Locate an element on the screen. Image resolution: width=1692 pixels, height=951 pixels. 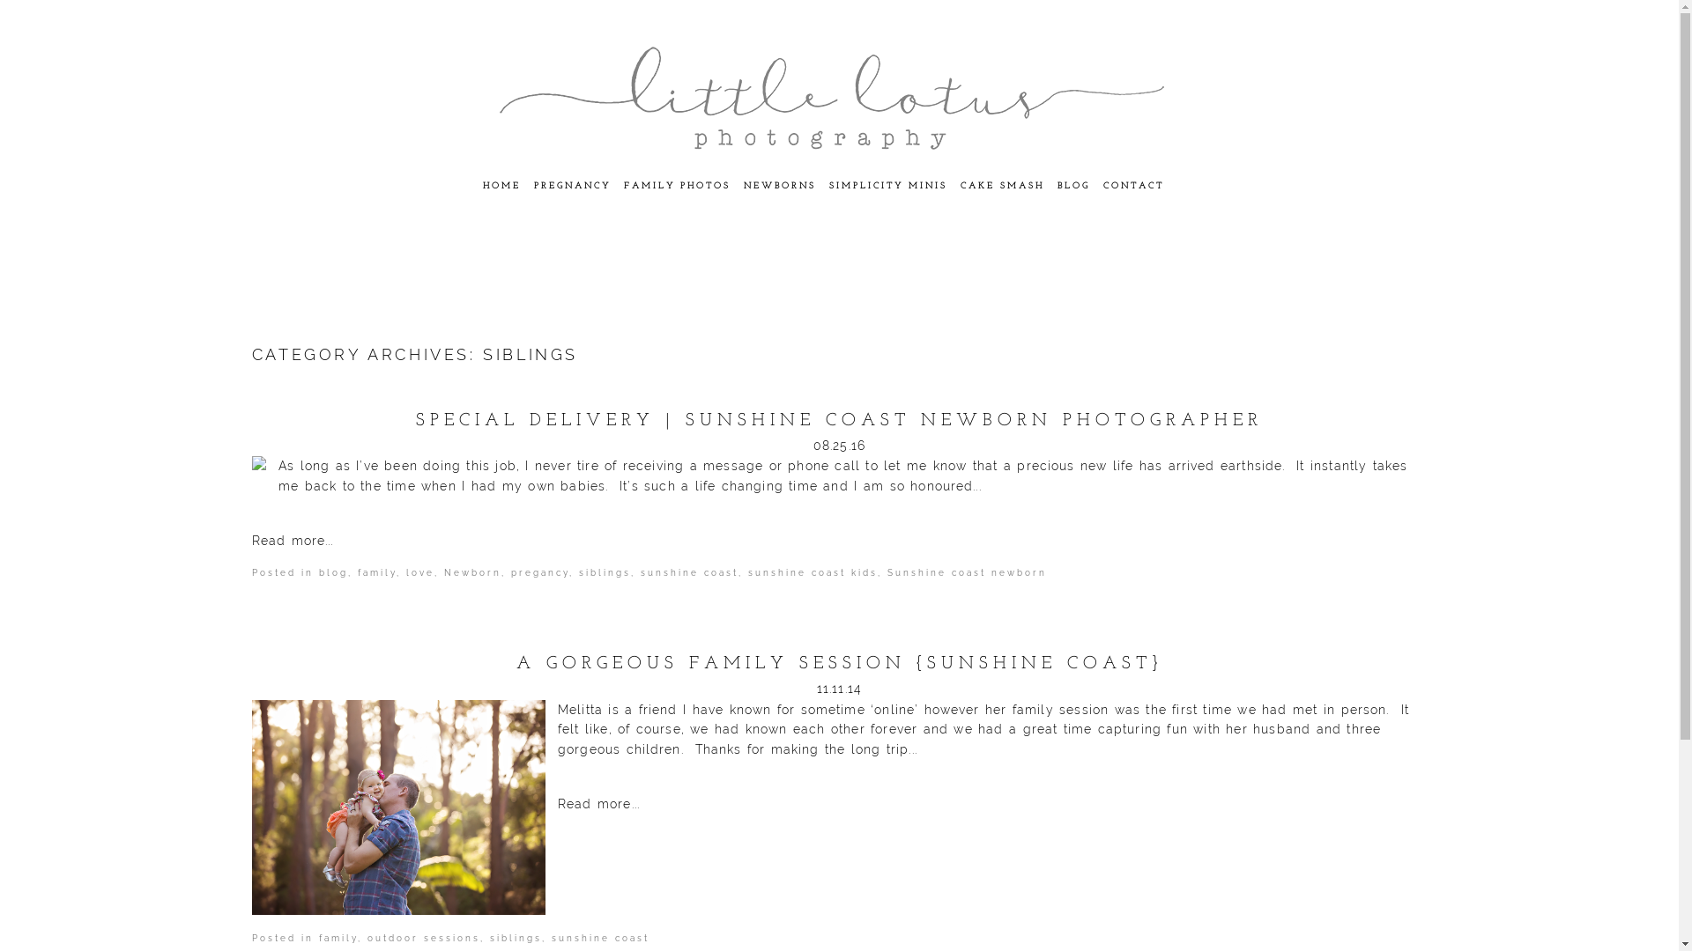
sunshine coast is located at coordinates (689, 572).